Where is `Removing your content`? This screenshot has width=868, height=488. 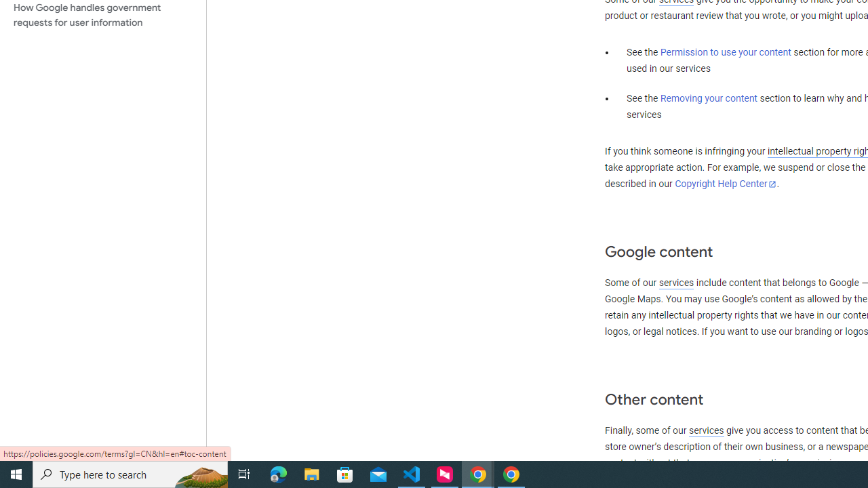 Removing your content is located at coordinates (708, 98).